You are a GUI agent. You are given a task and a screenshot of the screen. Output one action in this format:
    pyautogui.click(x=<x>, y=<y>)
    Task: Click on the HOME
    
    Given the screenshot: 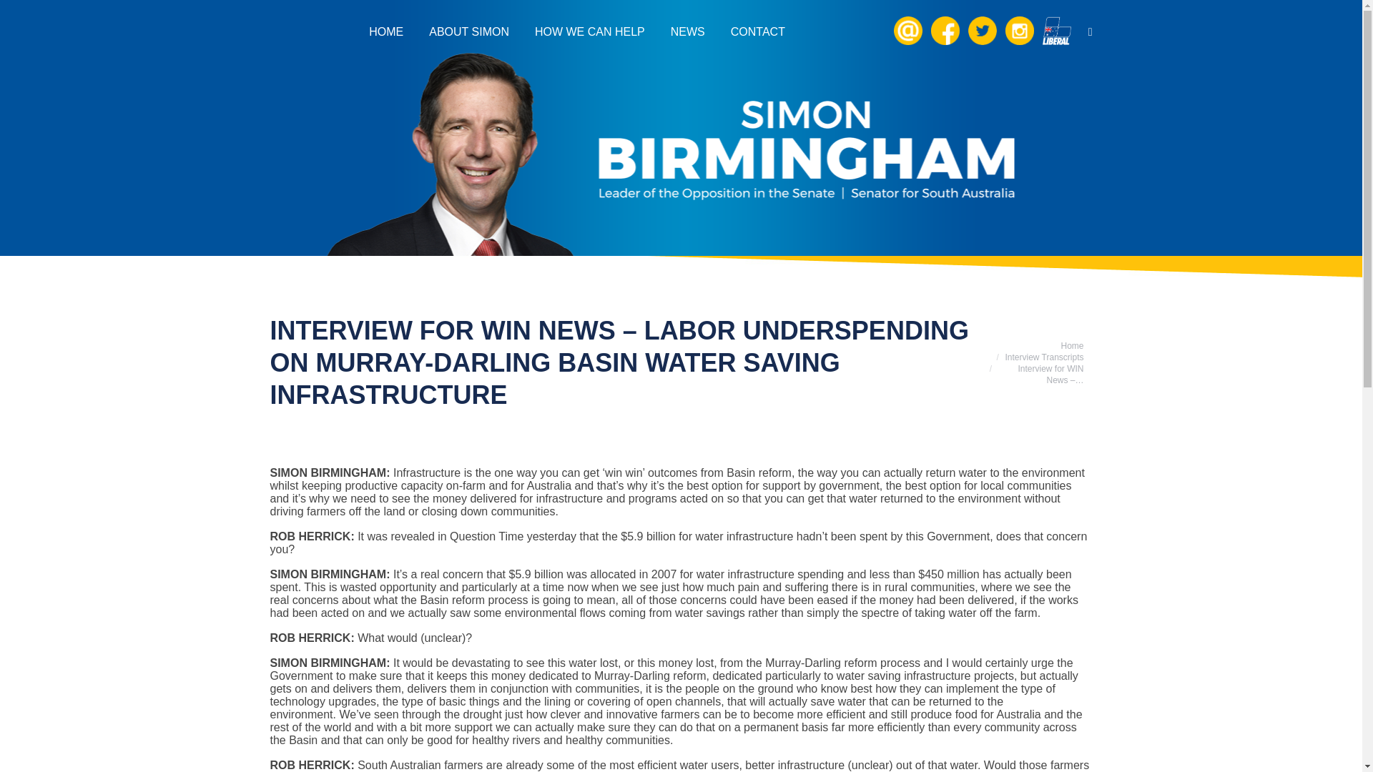 What is the action you would take?
    pyautogui.click(x=386, y=31)
    